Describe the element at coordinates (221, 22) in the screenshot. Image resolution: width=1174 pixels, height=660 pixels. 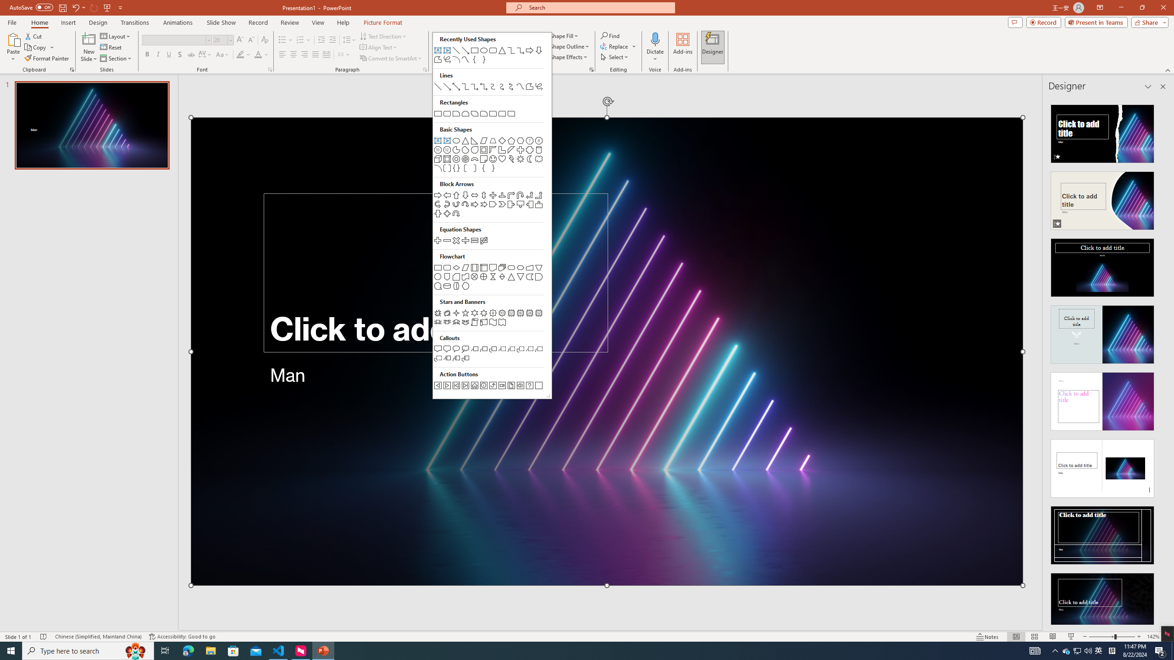
I see `Q2790: 100%` at that location.